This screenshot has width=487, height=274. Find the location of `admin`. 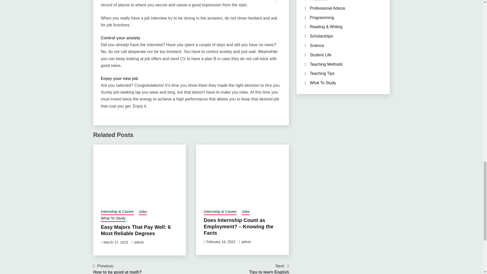

admin is located at coordinates (246, 242).